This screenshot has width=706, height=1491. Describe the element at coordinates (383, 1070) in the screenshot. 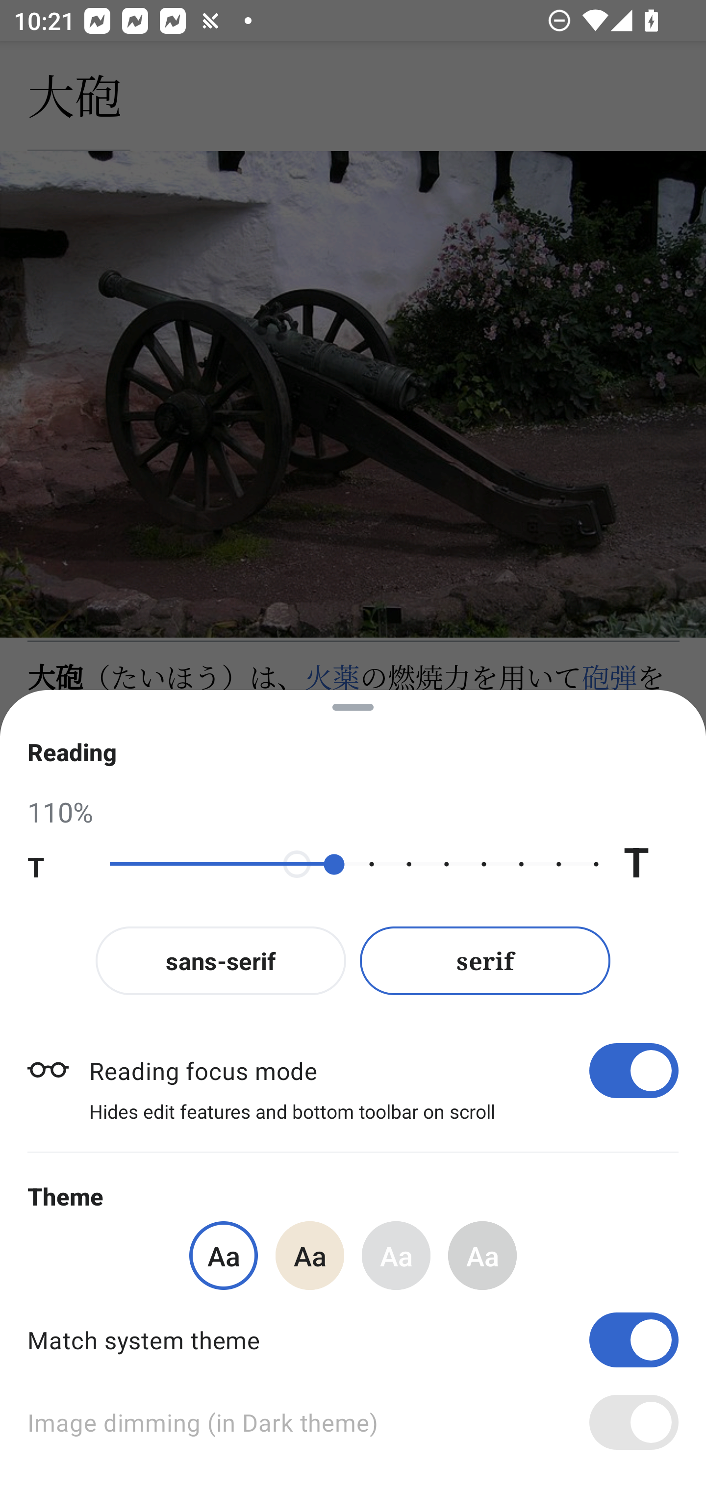

I see `Reading focus mode` at that location.